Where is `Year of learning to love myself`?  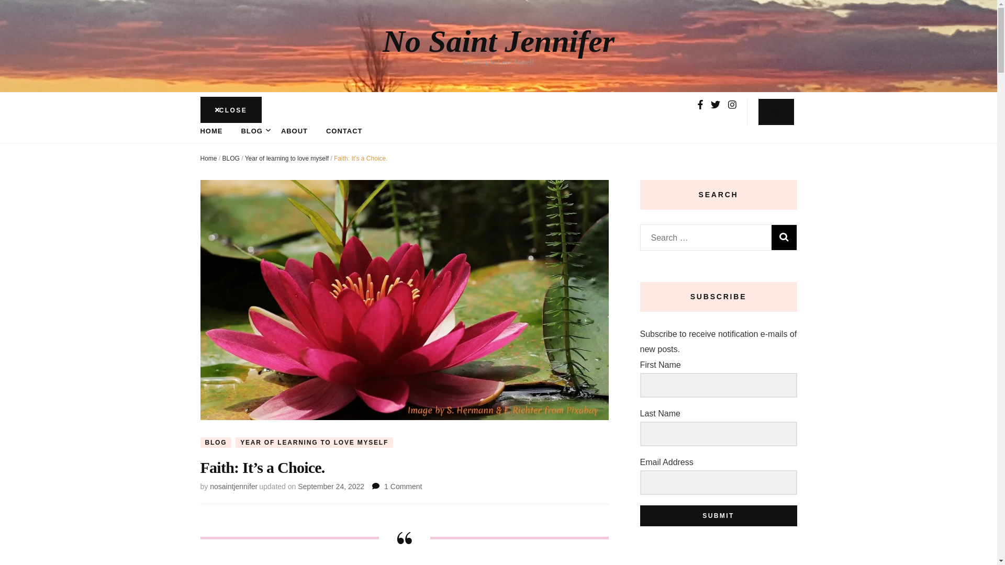 Year of learning to love myself is located at coordinates (287, 158).